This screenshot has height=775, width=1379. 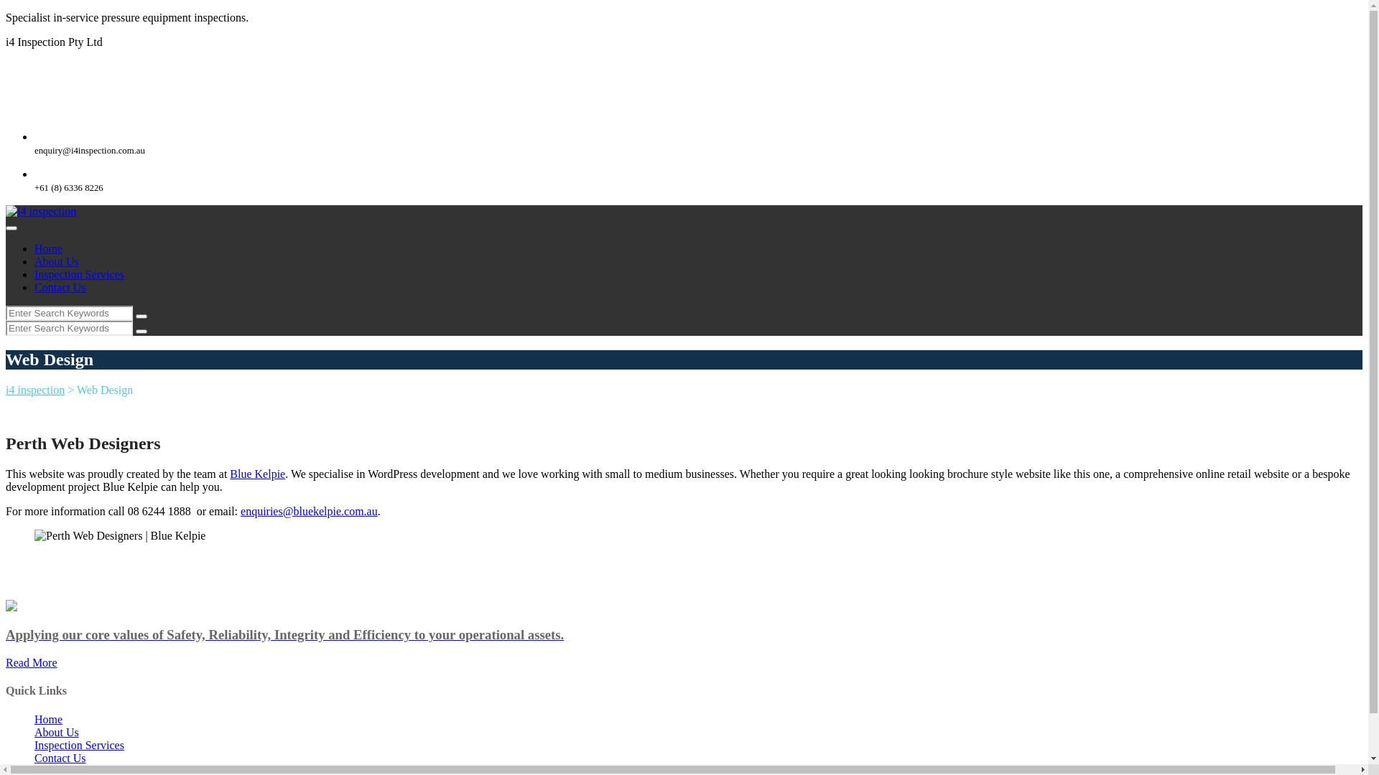 What do you see at coordinates (309, 511) in the screenshot?
I see `enquiries@bluekelpie.com.au` at bounding box center [309, 511].